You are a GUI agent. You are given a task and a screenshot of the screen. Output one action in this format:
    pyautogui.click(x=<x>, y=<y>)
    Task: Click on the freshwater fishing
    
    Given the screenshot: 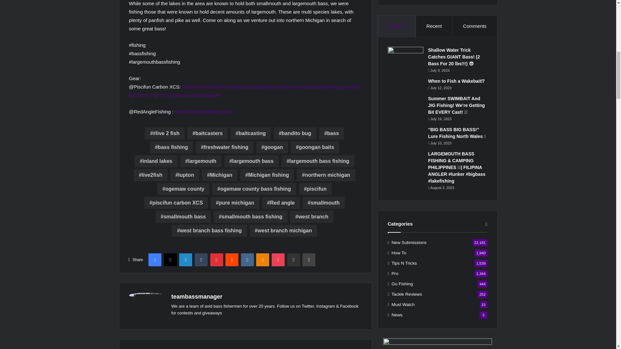 What is the action you would take?
    pyautogui.click(x=224, y=147)
    